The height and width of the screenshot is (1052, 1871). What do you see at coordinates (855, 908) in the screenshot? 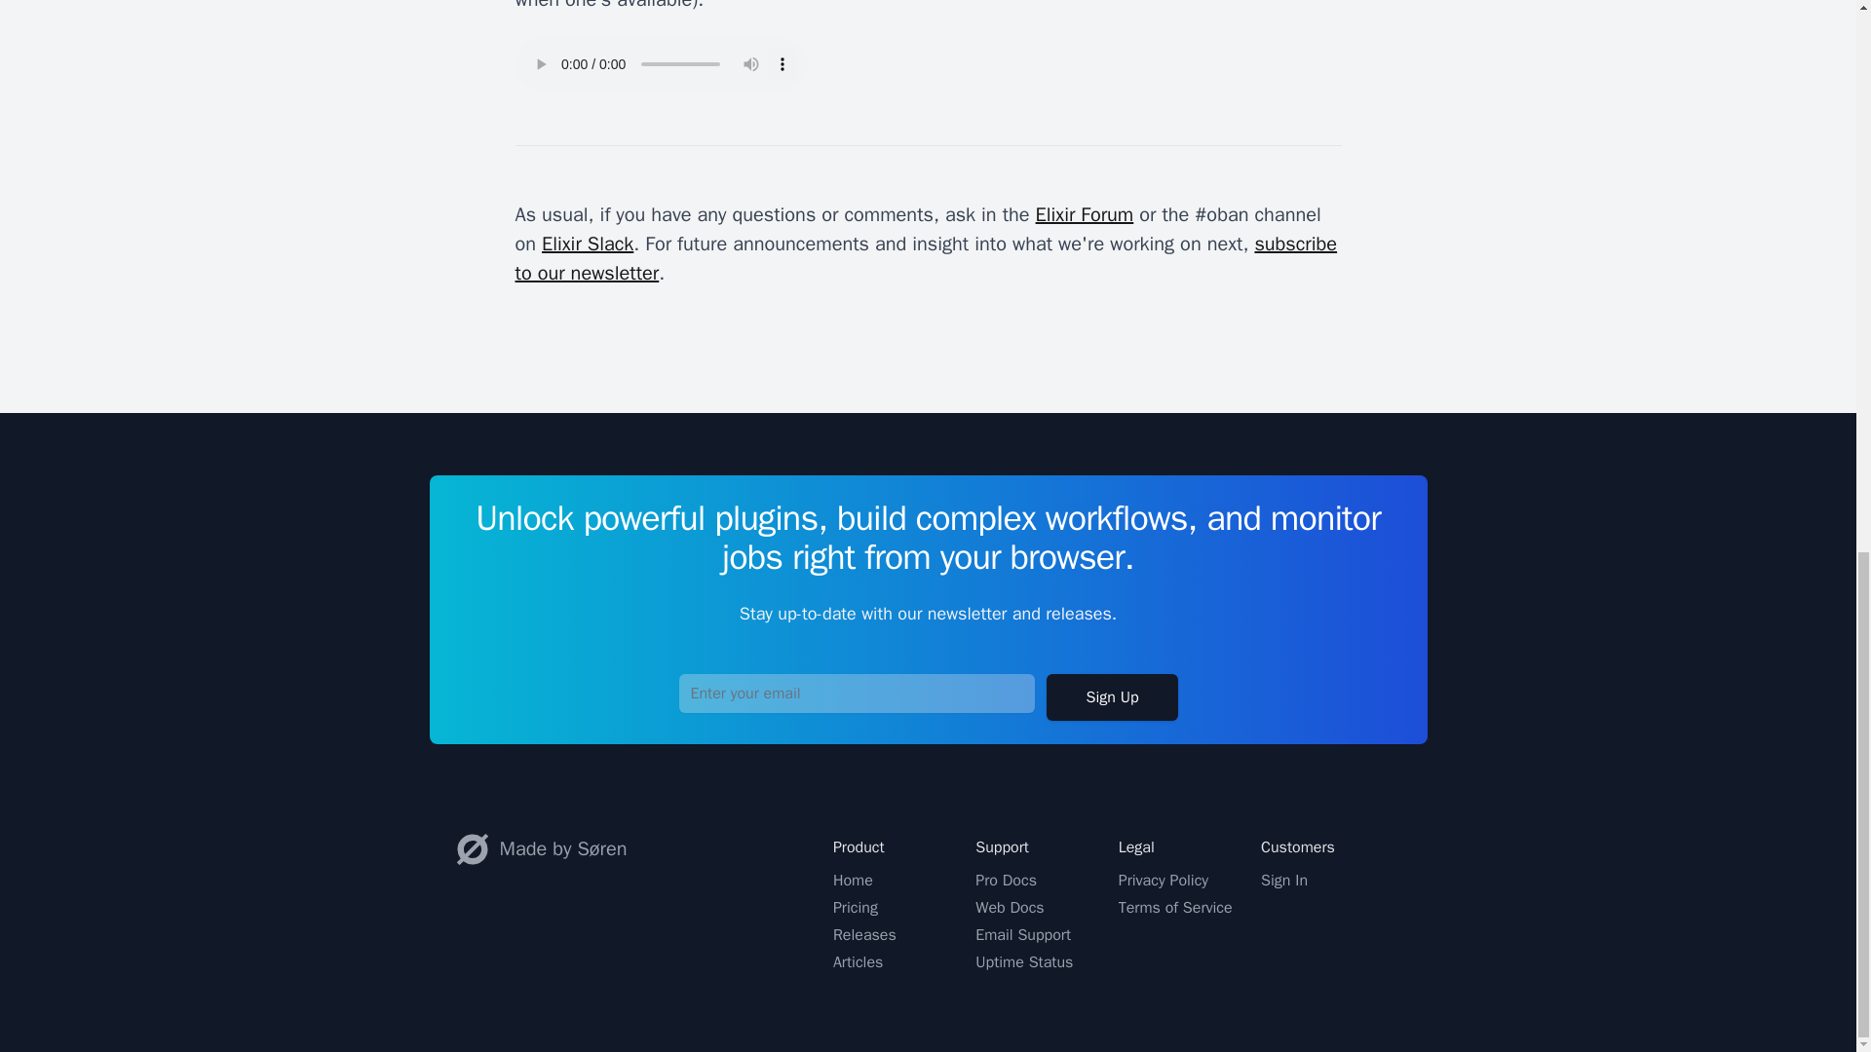
I see `Pricing` at bounding box center [855, 908].